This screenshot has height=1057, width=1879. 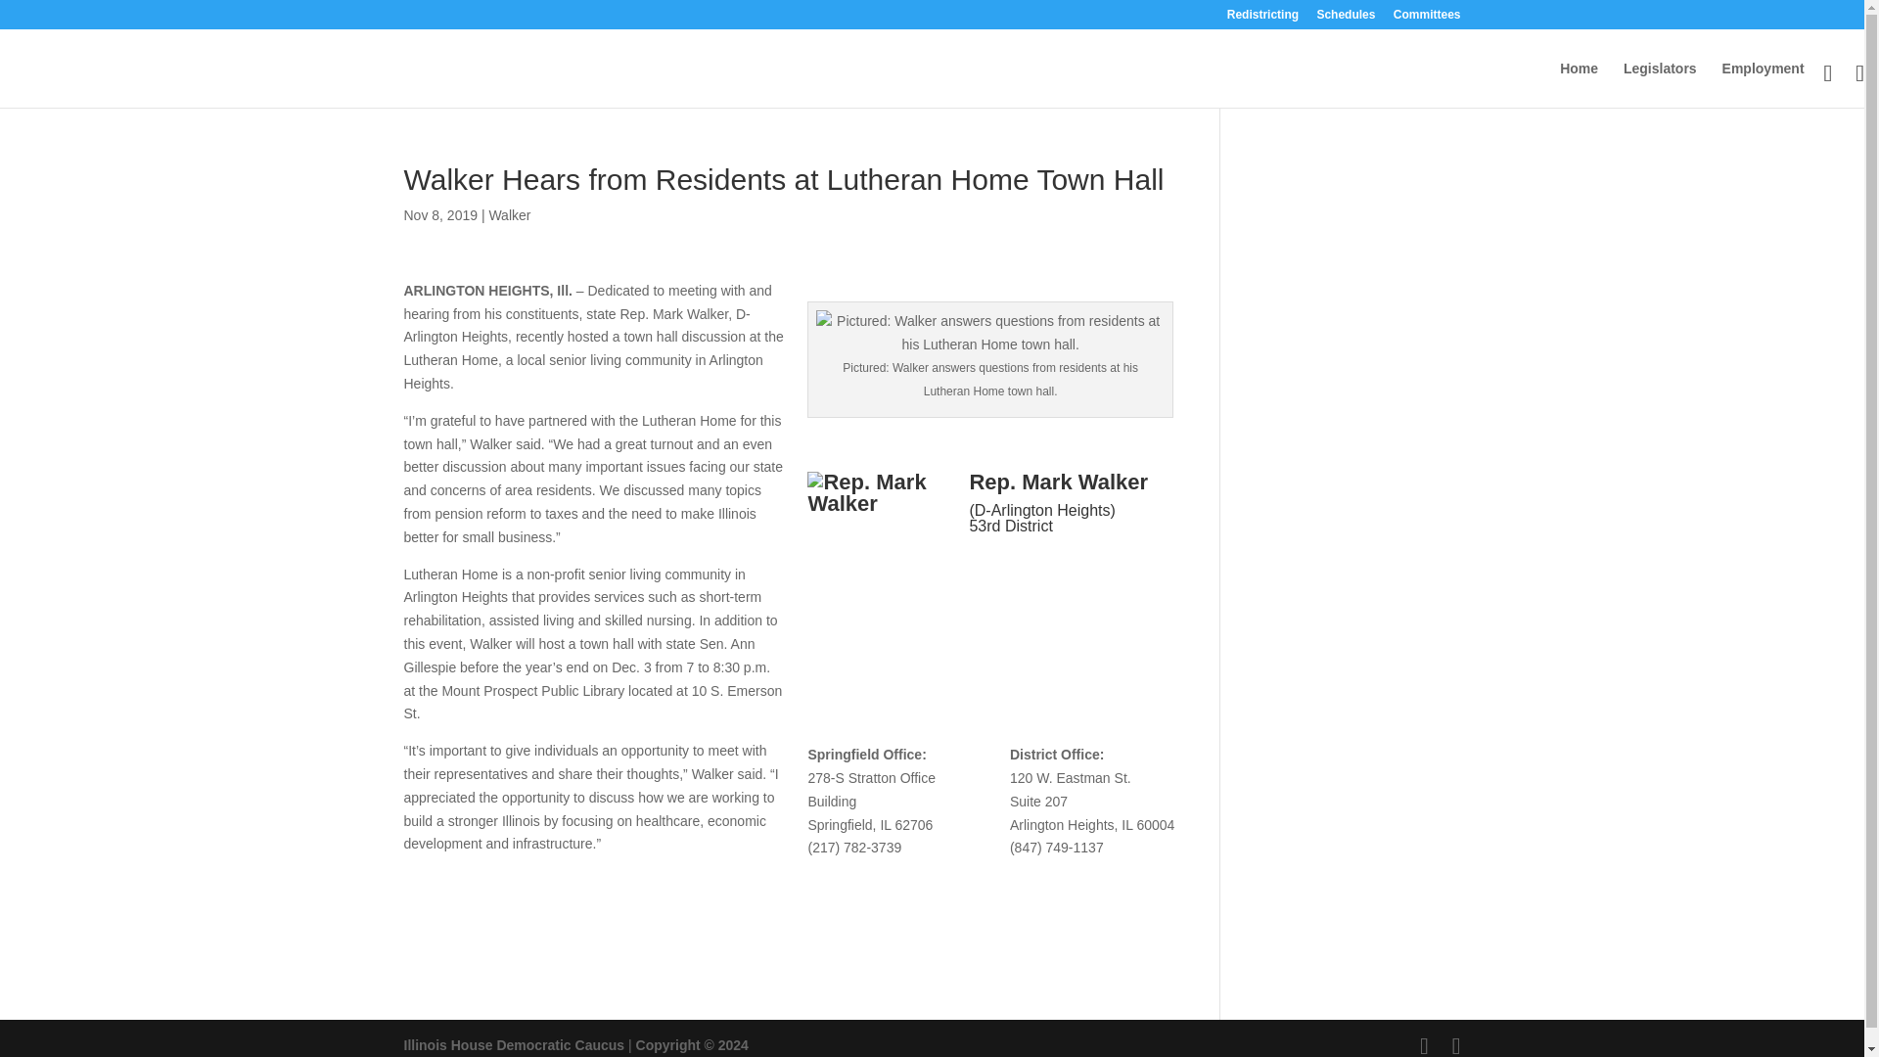 I want to click on Schedules, so click(x=1346, y=19).